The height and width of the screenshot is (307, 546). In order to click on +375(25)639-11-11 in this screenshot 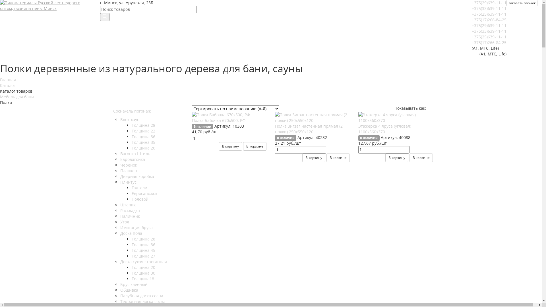, I will do `click(489, 37)`.